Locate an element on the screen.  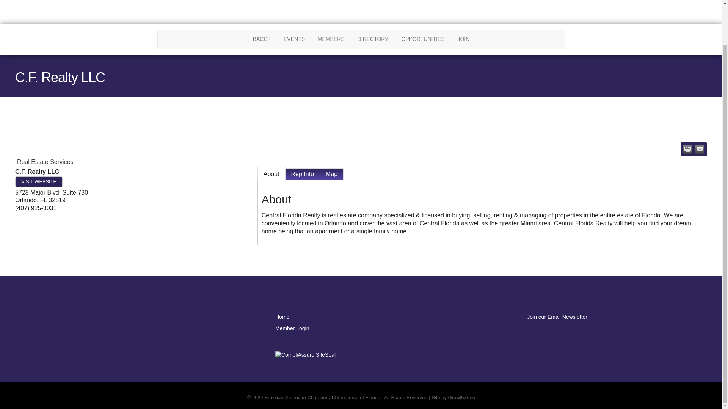
DIRECTORY is located at coordinates (373, 39).